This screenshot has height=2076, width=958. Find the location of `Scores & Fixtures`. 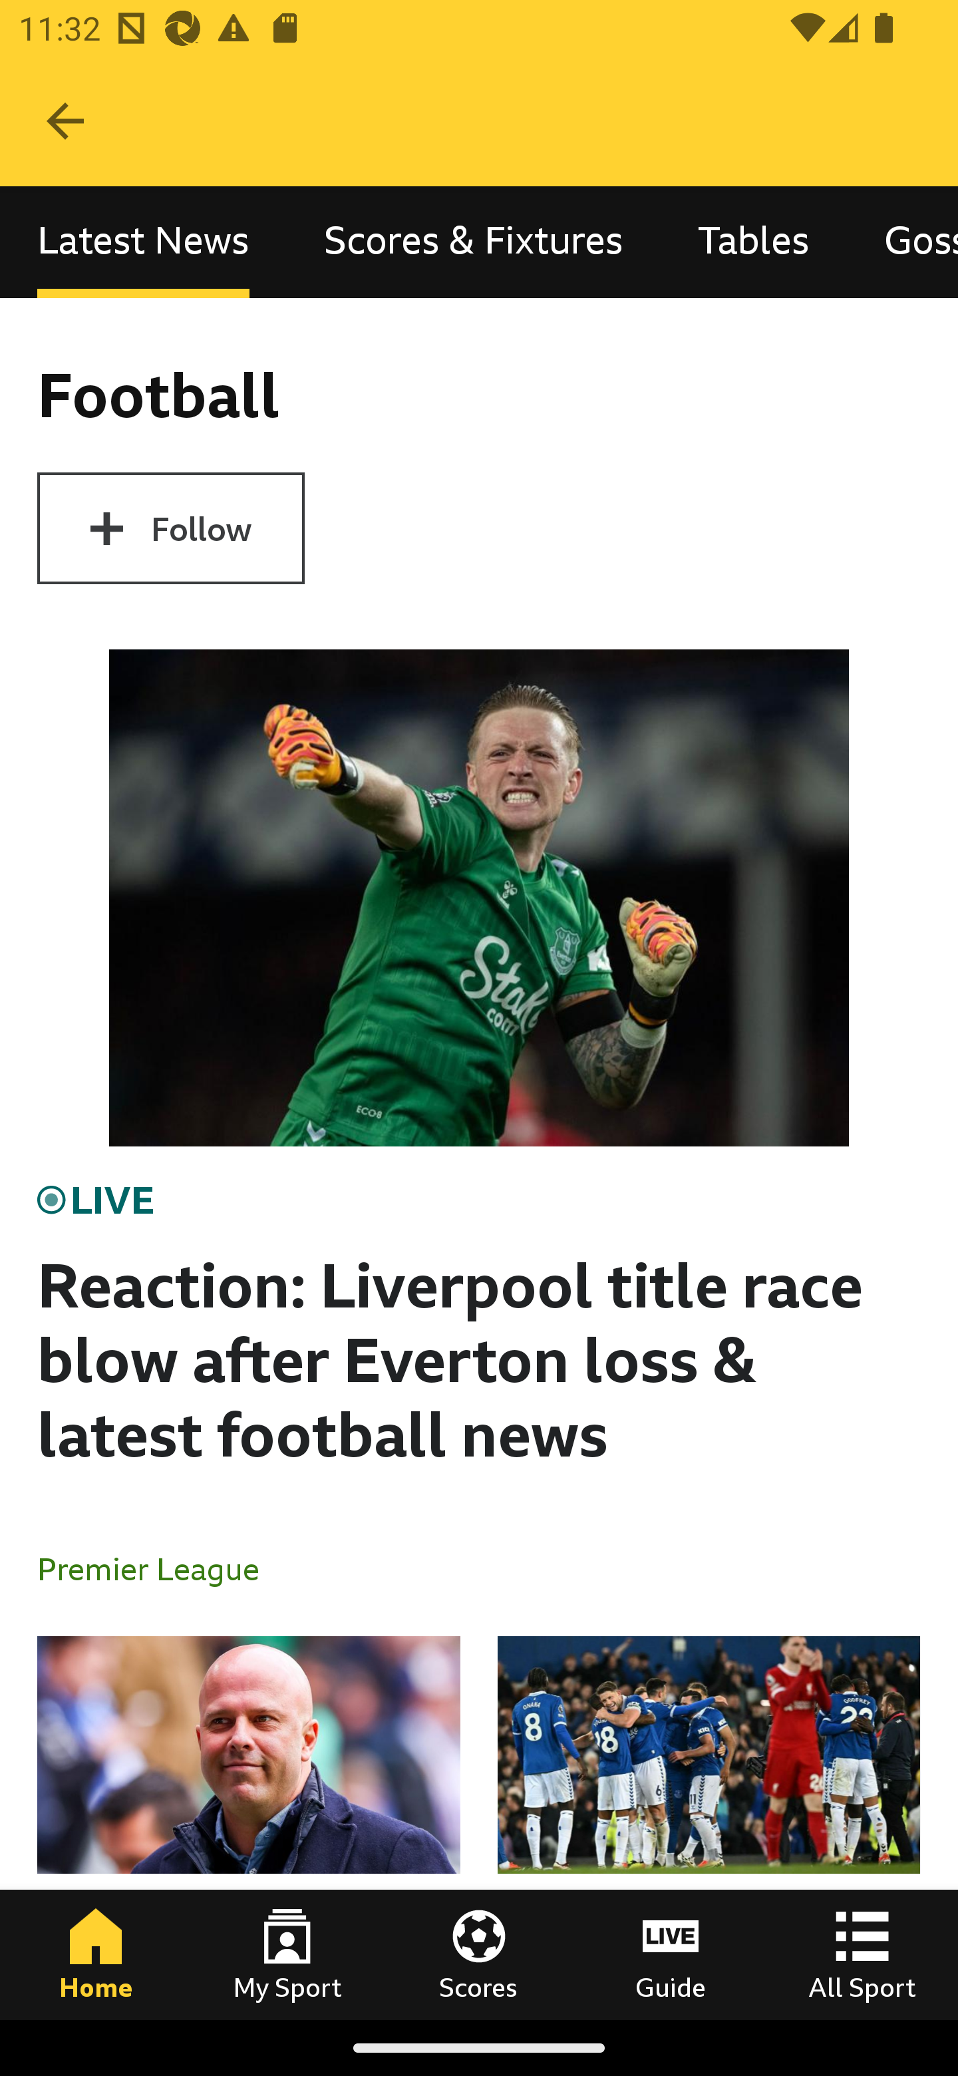

Scores & Fixtures is located at coordinates (474, 242).